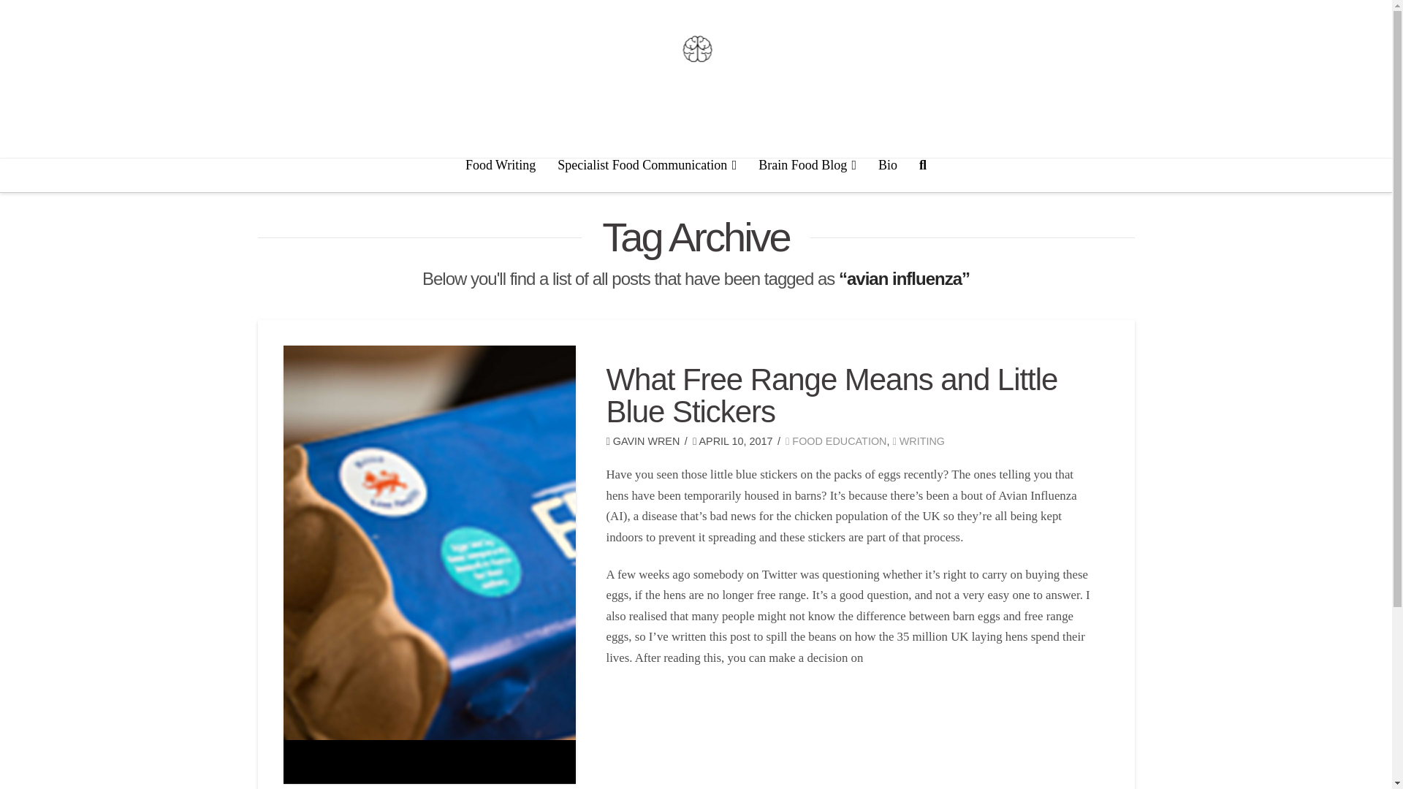  I want to click on Food Writing, so click(501, 175).